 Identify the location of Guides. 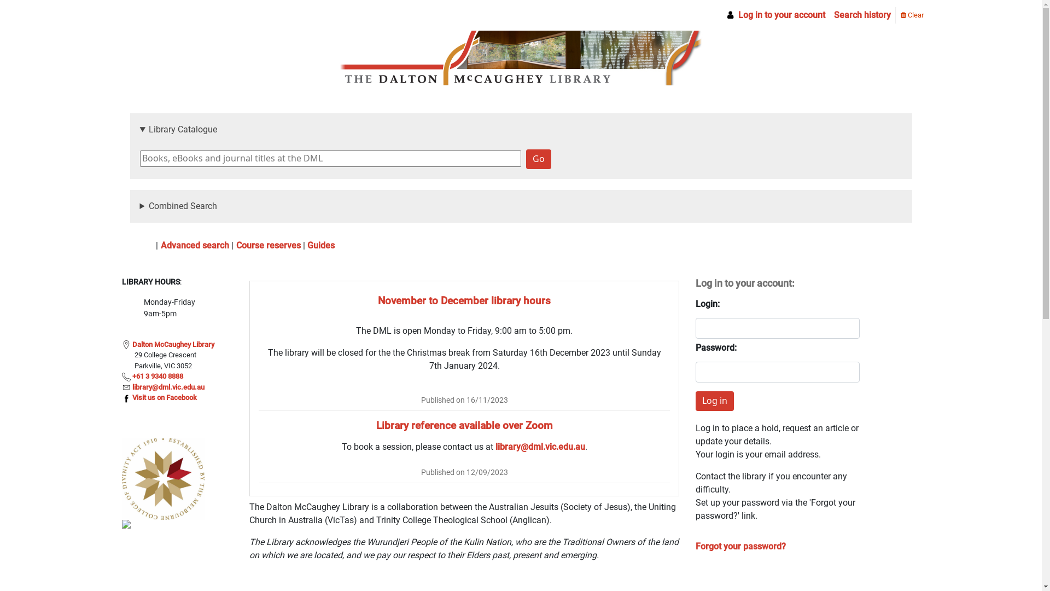
(321, 245).